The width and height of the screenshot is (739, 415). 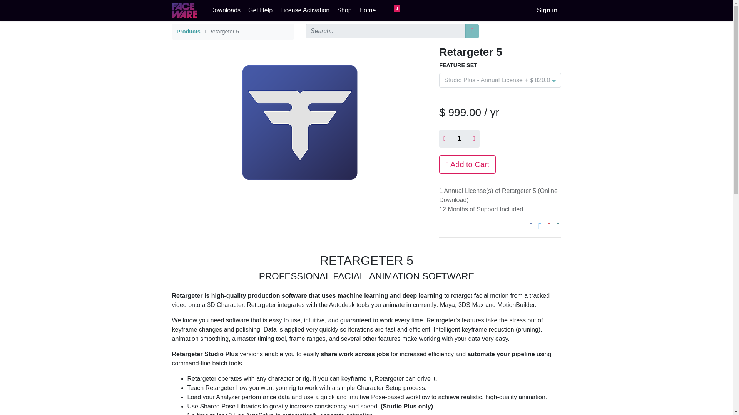 What do you see at coordinates (184, 10) in the screenshot?
I see `Faceware Technologies` at bounding box center [184, 10].